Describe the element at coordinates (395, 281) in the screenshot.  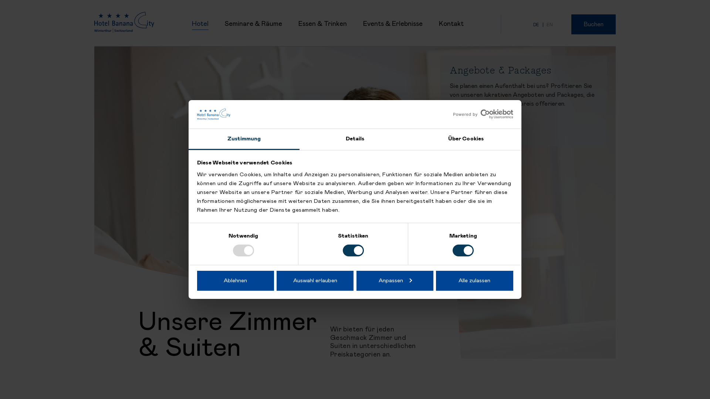
I see `Anpassen` at that location.